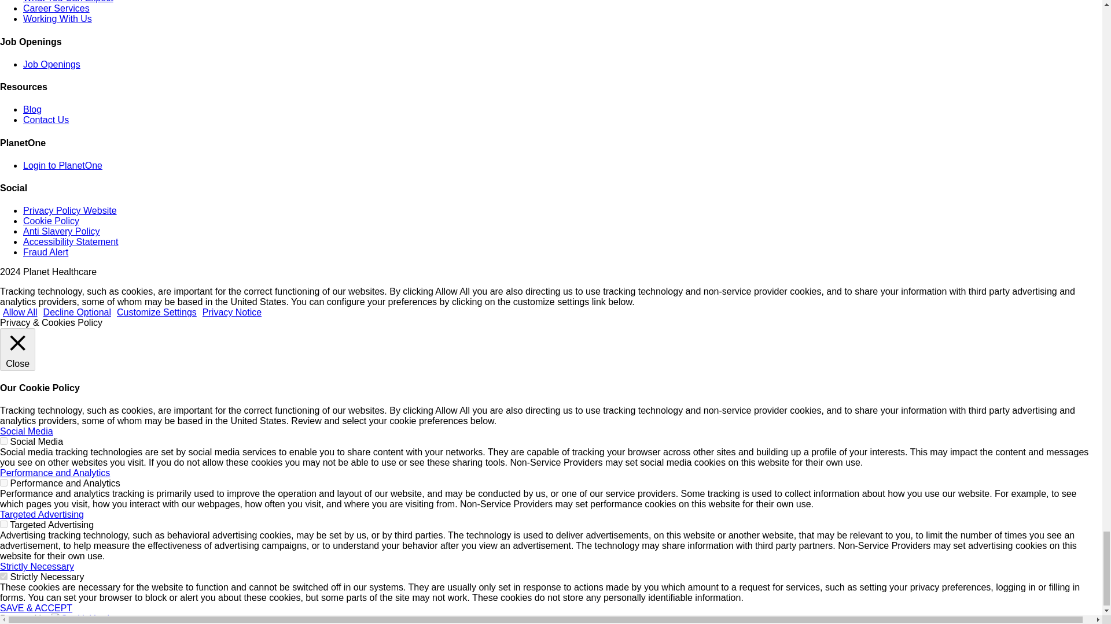 The height and width of the screenshot is (624, 1111). I want to click on on, so click(3, 483).